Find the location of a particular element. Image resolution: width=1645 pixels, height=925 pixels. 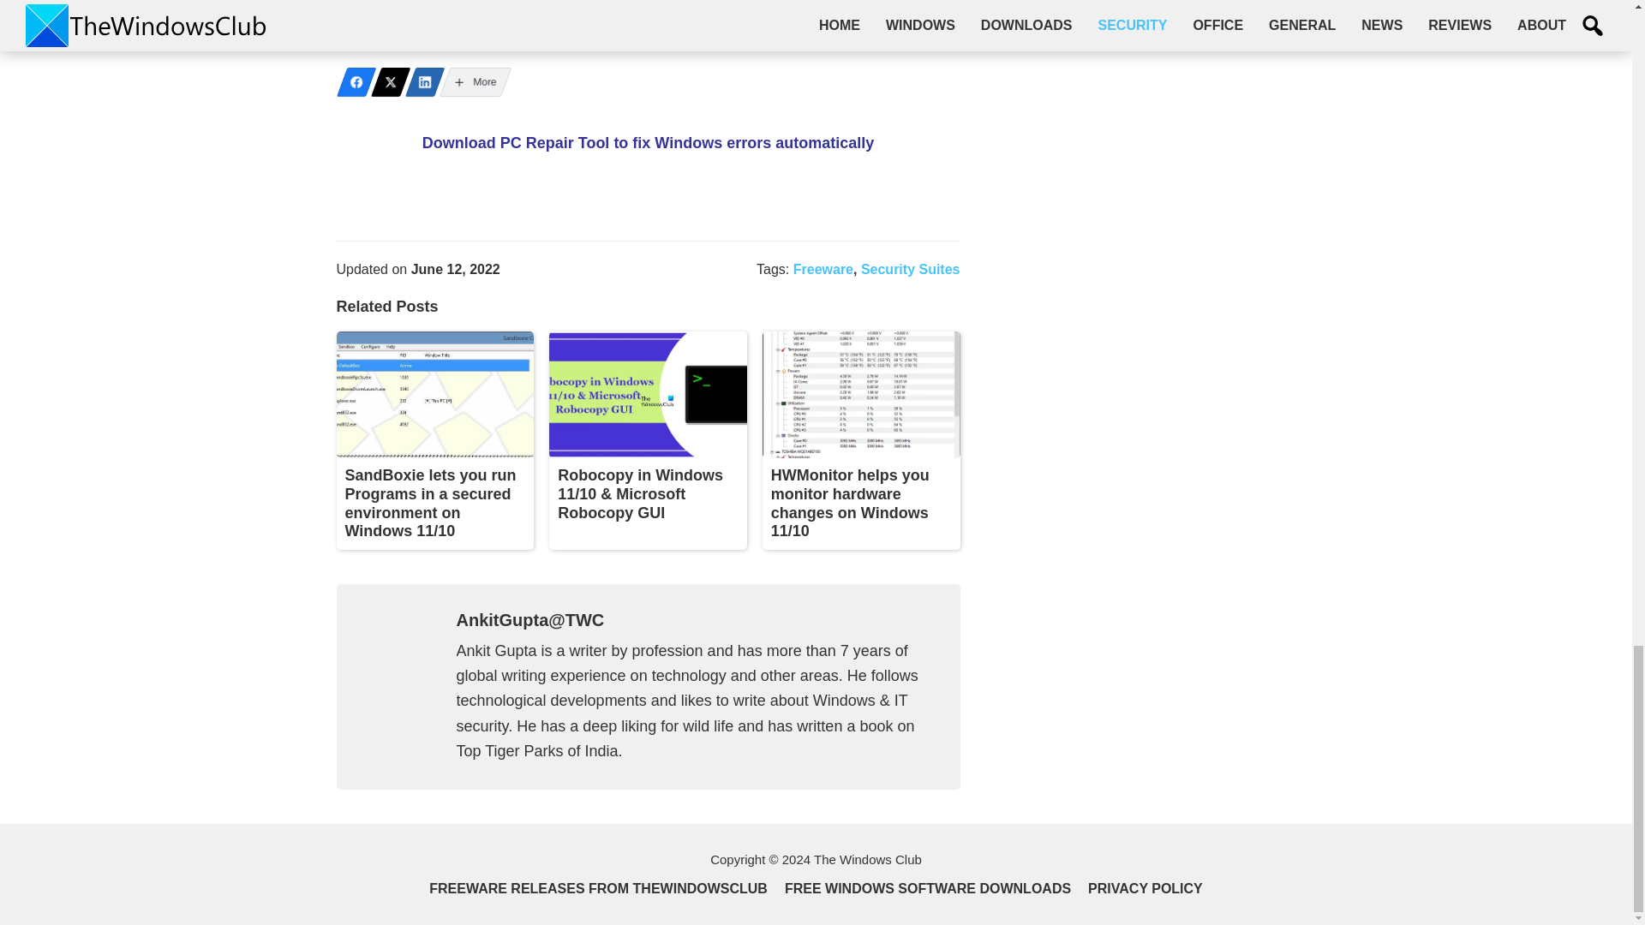

Download PC Repair Tool to fix Windows errors automatically is located at coordinates (649, 142).